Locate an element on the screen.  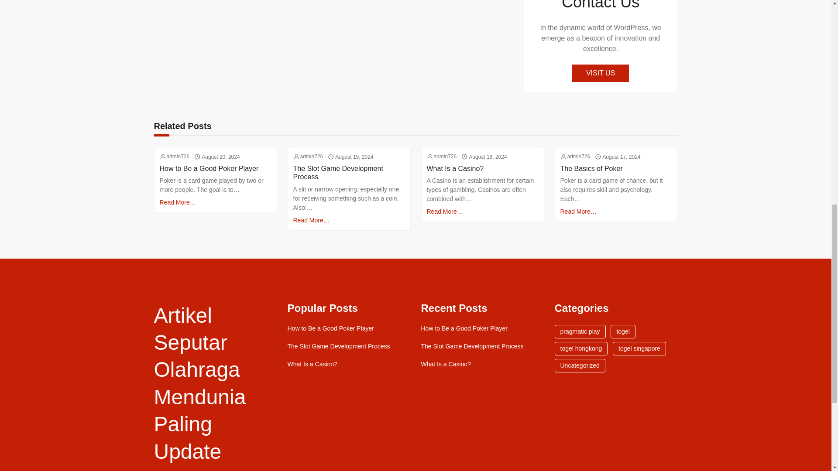
What Is a Casino? is located at coordinates (312, 364).